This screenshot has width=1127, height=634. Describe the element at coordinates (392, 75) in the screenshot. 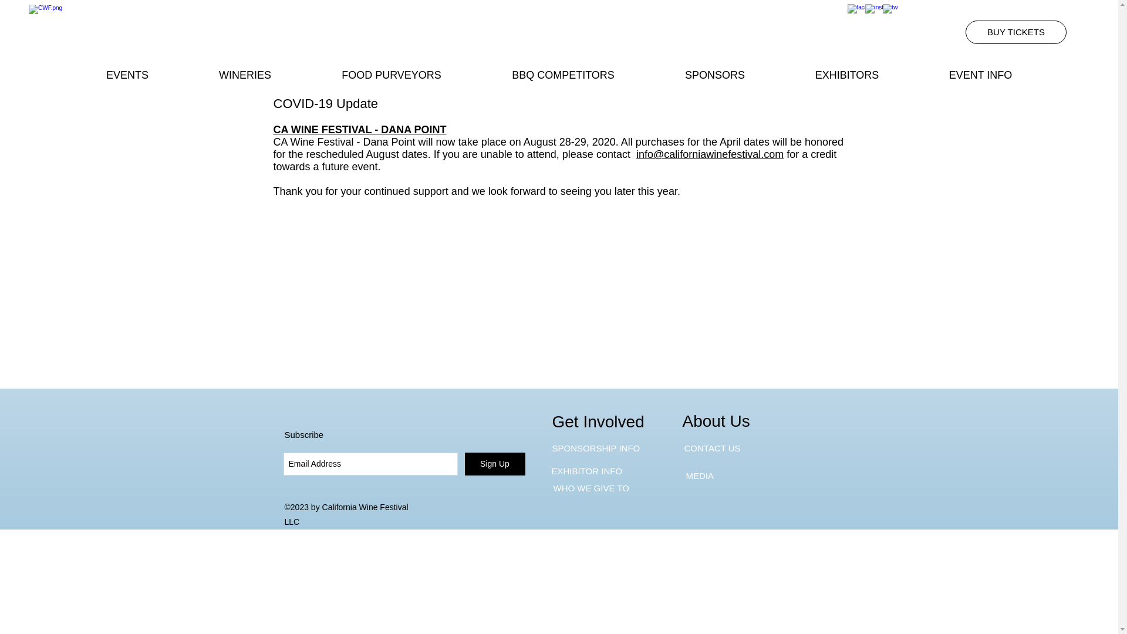

I see `FOOD PURVEYORS` at that location.